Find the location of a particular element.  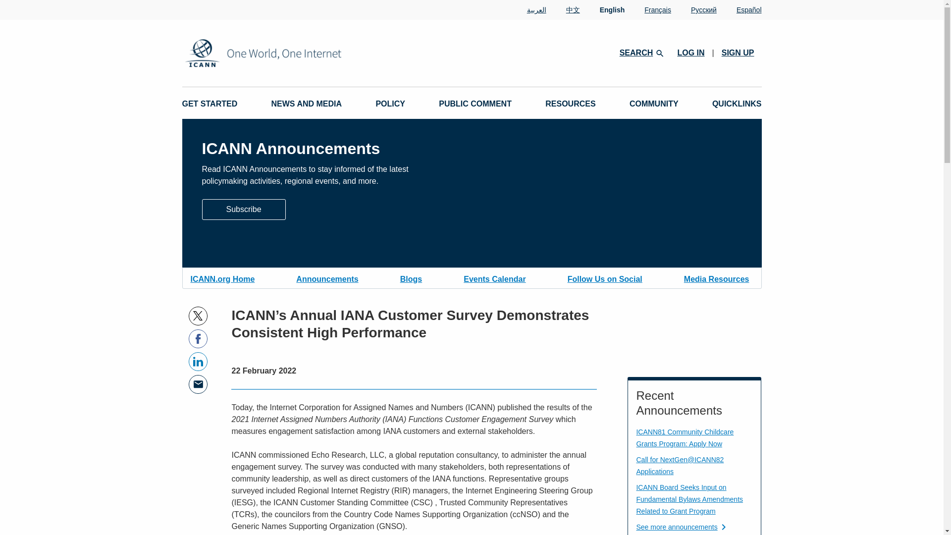

Subscribe is located at coordinates (244, 208).